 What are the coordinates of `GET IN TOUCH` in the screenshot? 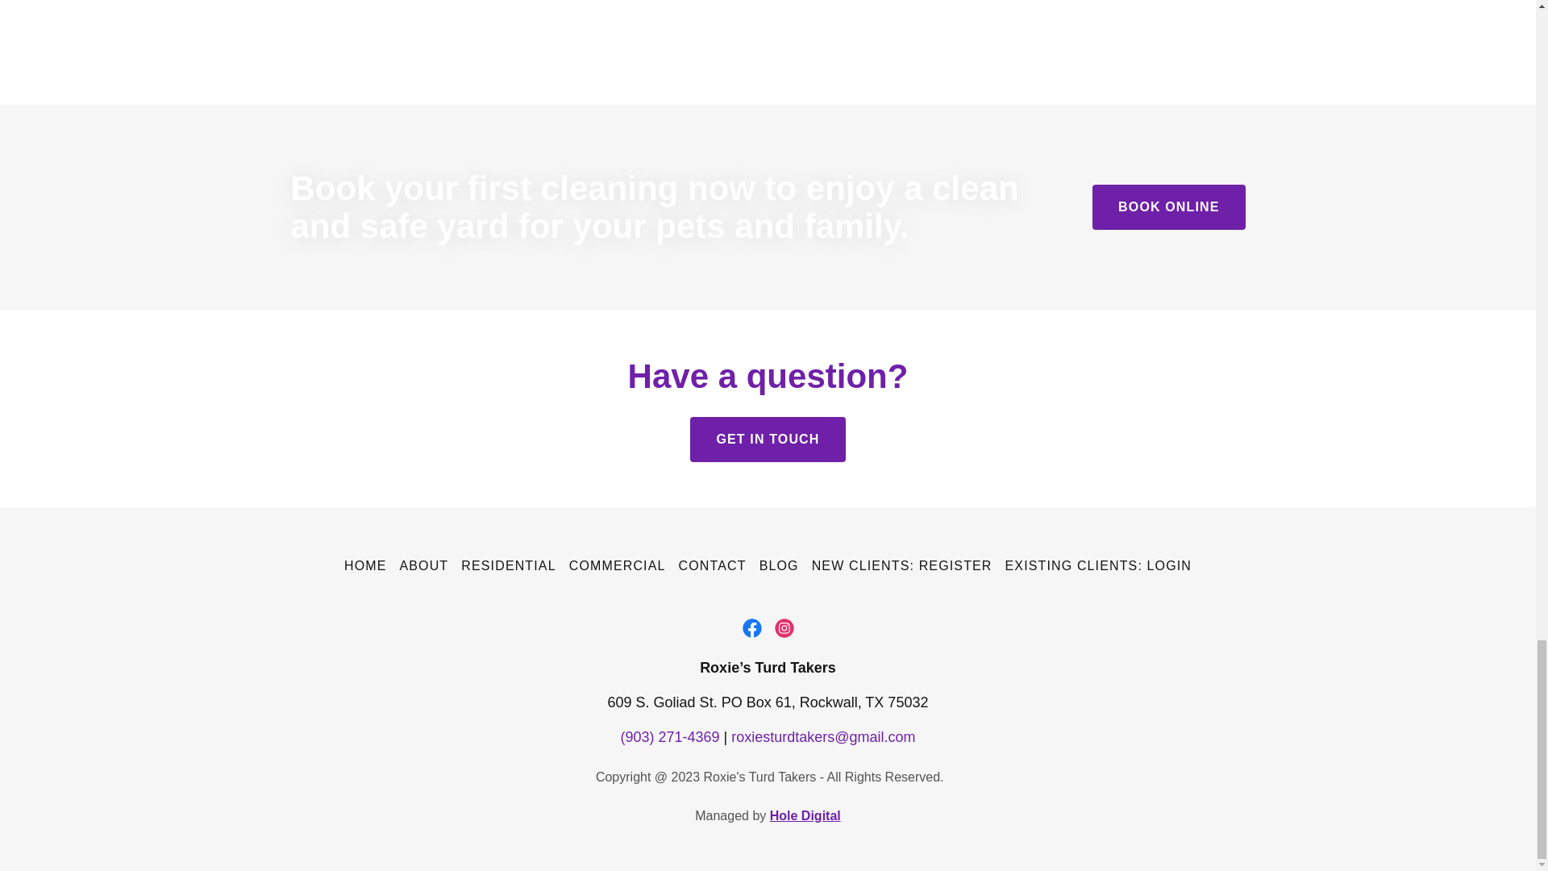 It's located at (768, 440).